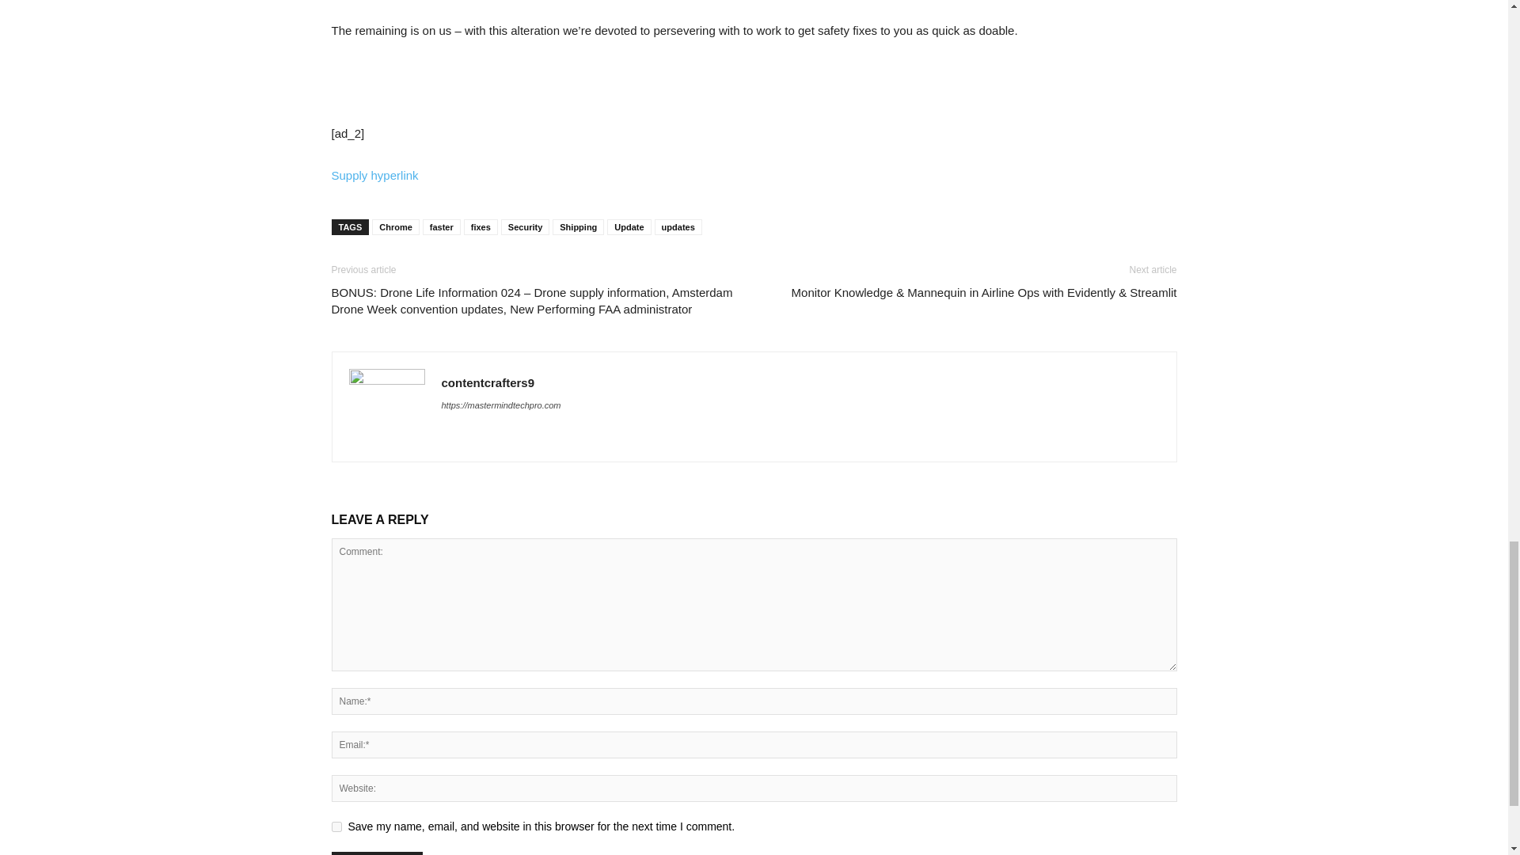 The height and width of the screenshot is (855, 1520). What do you see at coordinates (578, 226) in the screenshot?
I see `Shipping` at bounding box center [578, 226].